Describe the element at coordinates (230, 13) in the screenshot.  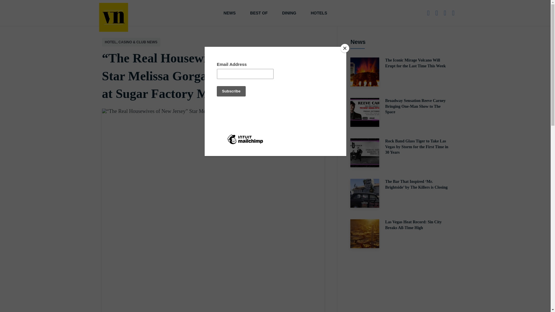
I see `NEWS` at that location.